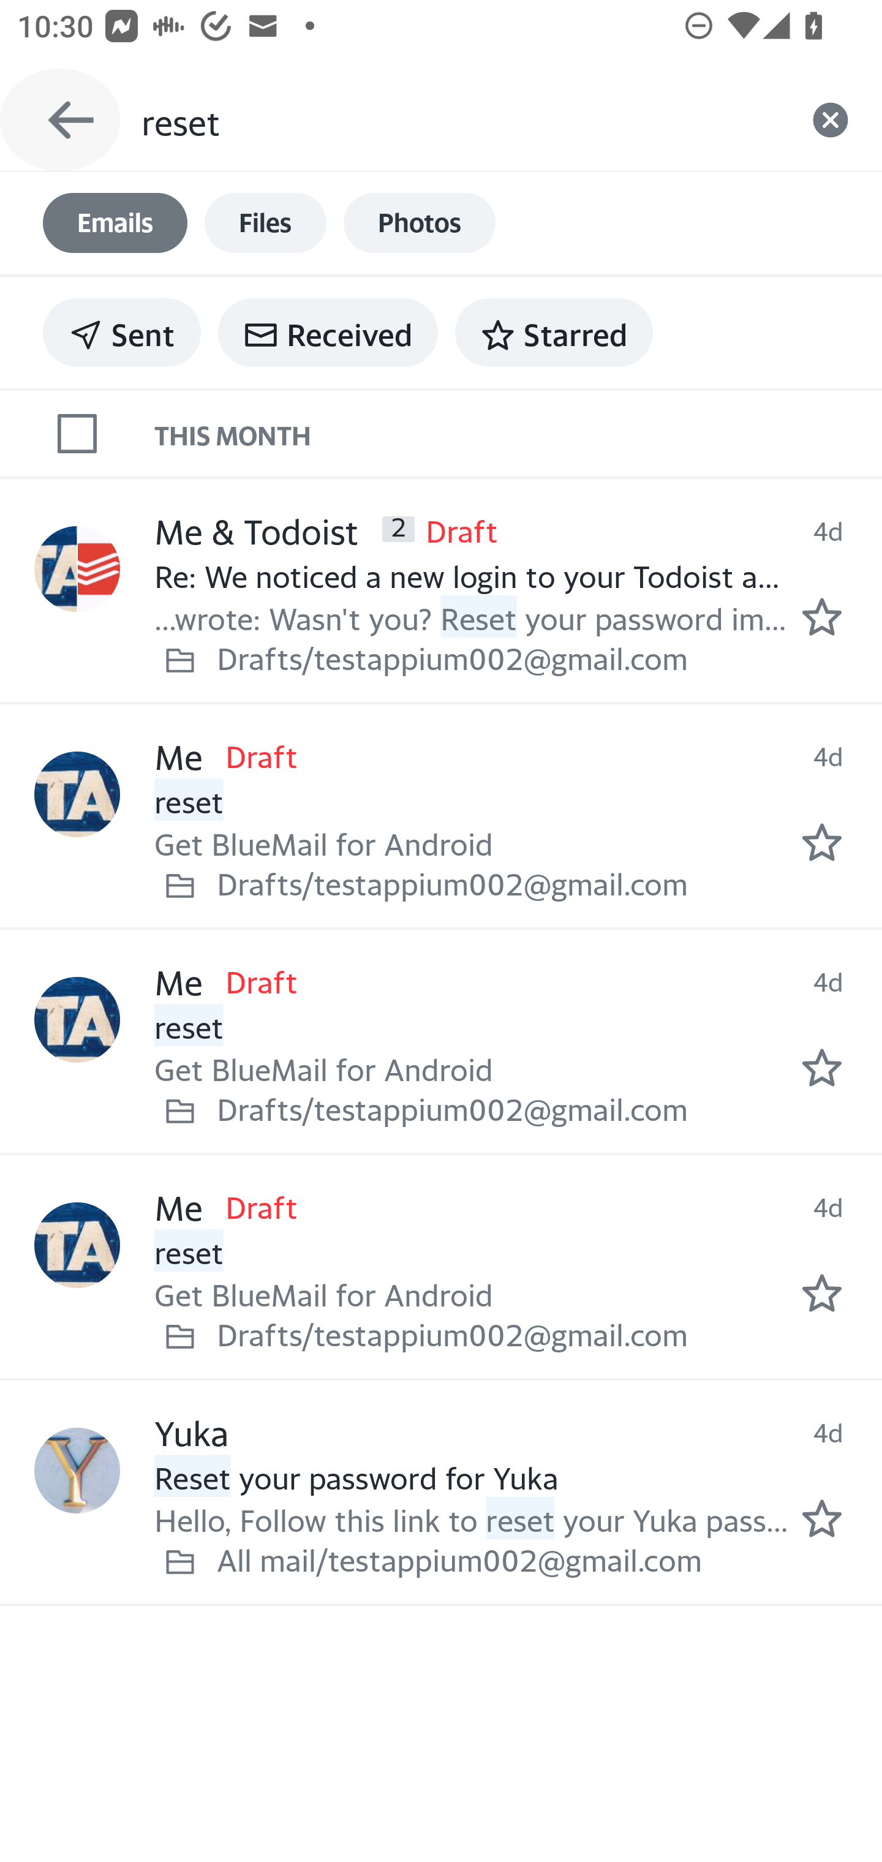 This screenshot has width=882, height=1862. I want to click on Clear, so click(831, 120).